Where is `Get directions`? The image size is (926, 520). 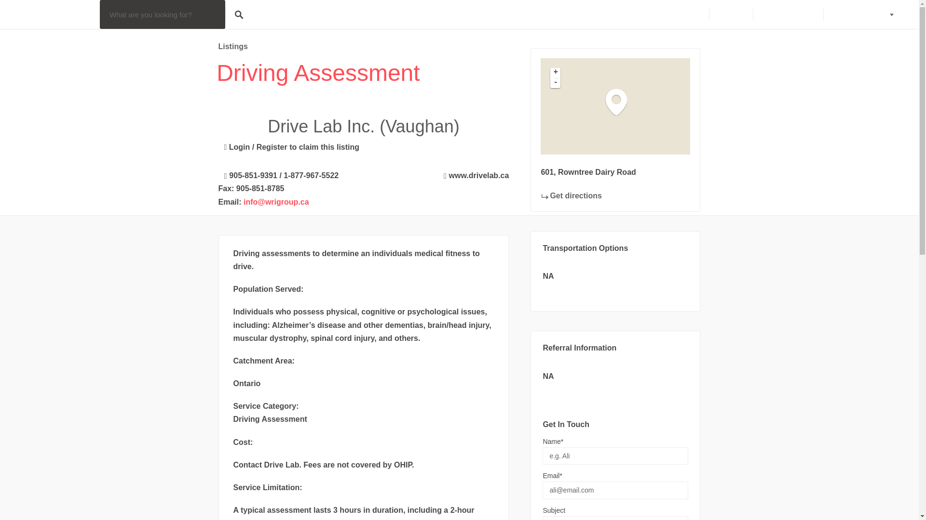
Get directions is located at coordinates (571, 195).